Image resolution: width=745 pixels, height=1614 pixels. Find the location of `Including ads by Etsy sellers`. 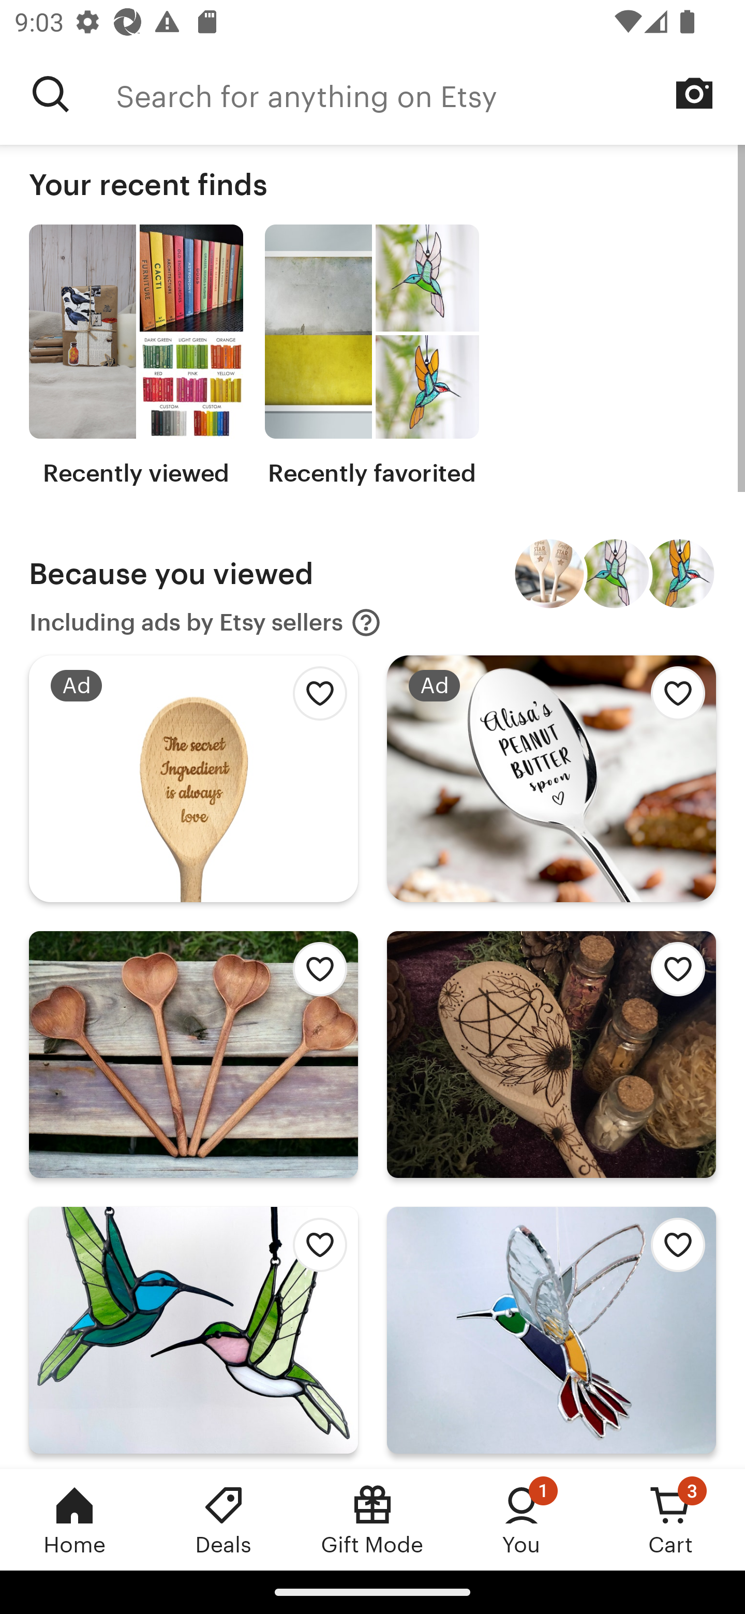

Including ads by Etsy sellers is located at coordinates (205, 623).